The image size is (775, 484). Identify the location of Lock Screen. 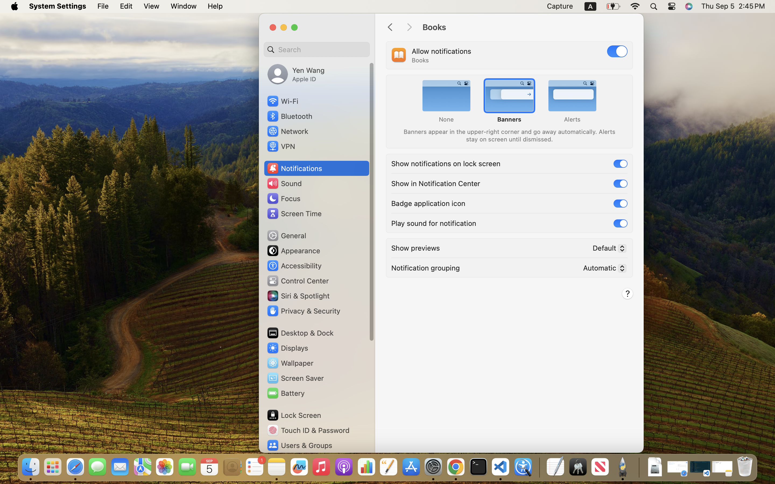
(294, 415).